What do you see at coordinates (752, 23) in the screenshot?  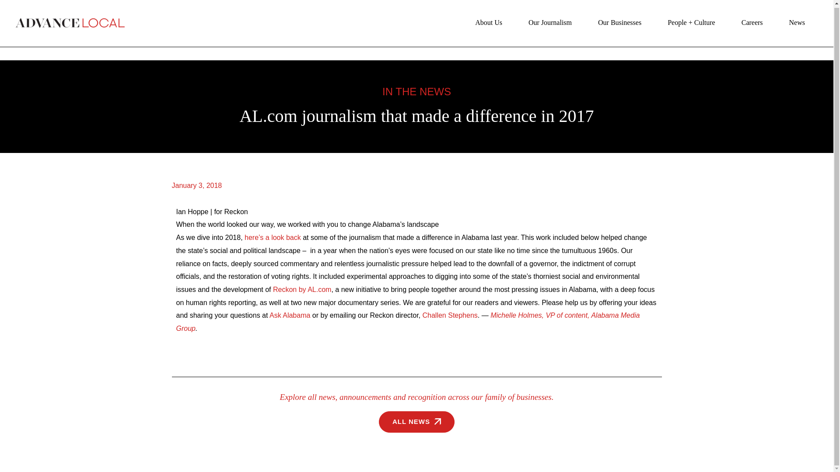 I see `Careers` at bounding box center [752, 23].